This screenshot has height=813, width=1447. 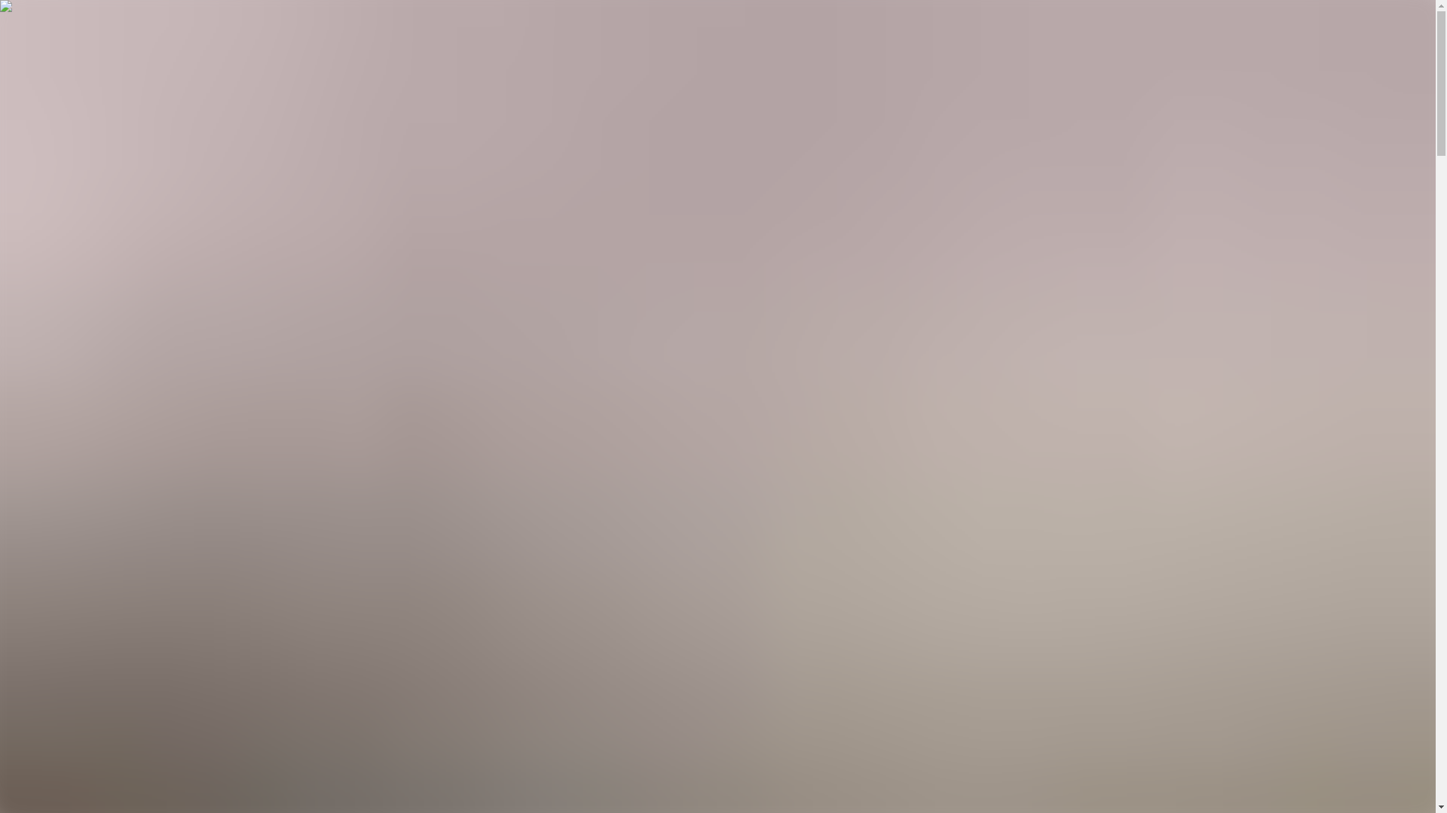 I want to click on Report a repair, so click(x=85, y=275).